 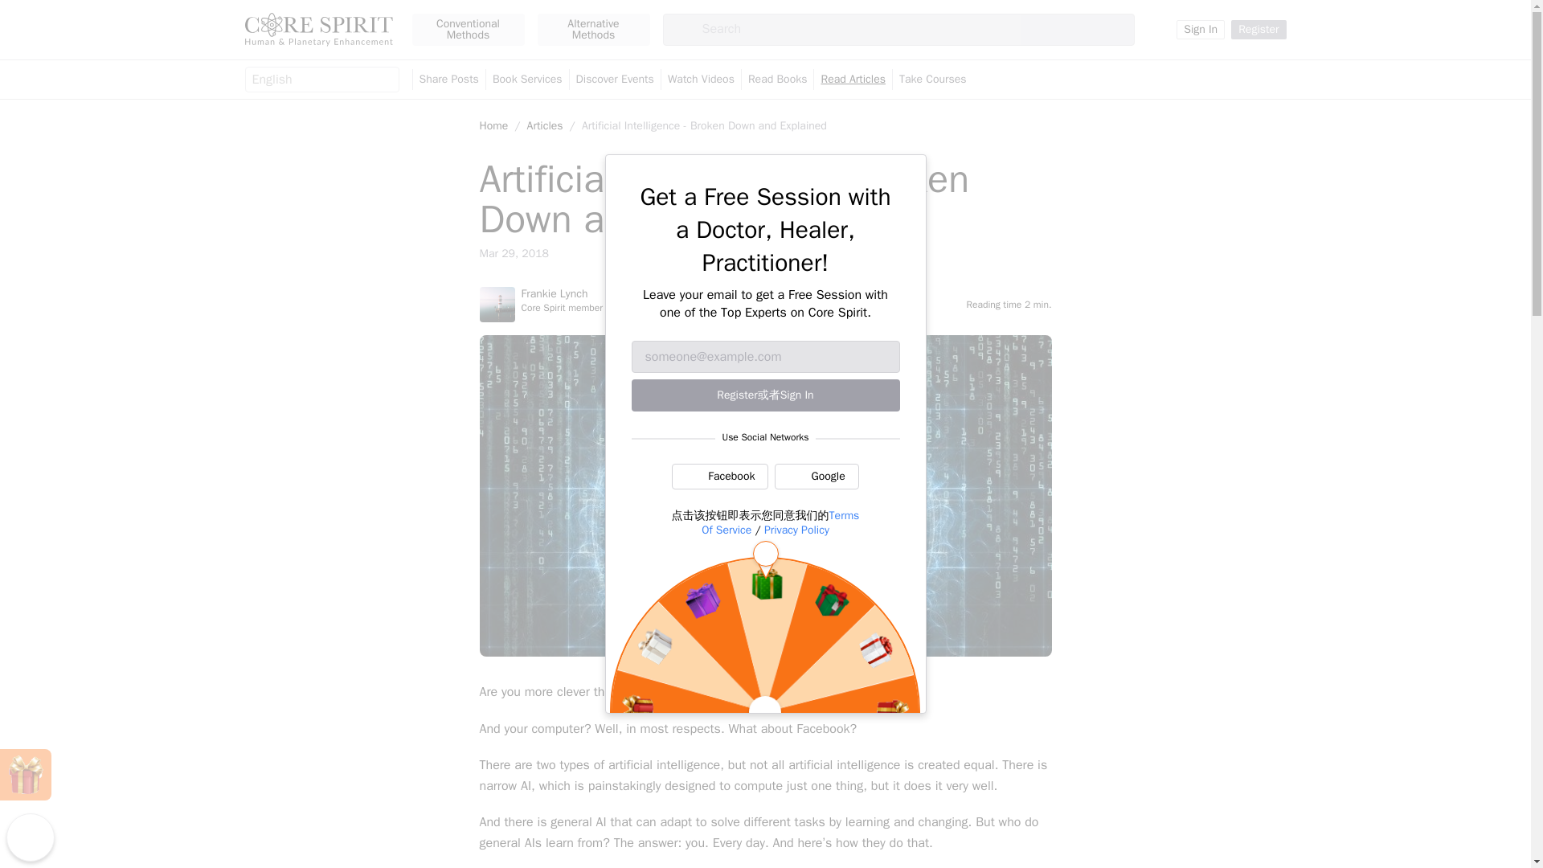 I want to click on Share Posts, so click(x=448, y=80).